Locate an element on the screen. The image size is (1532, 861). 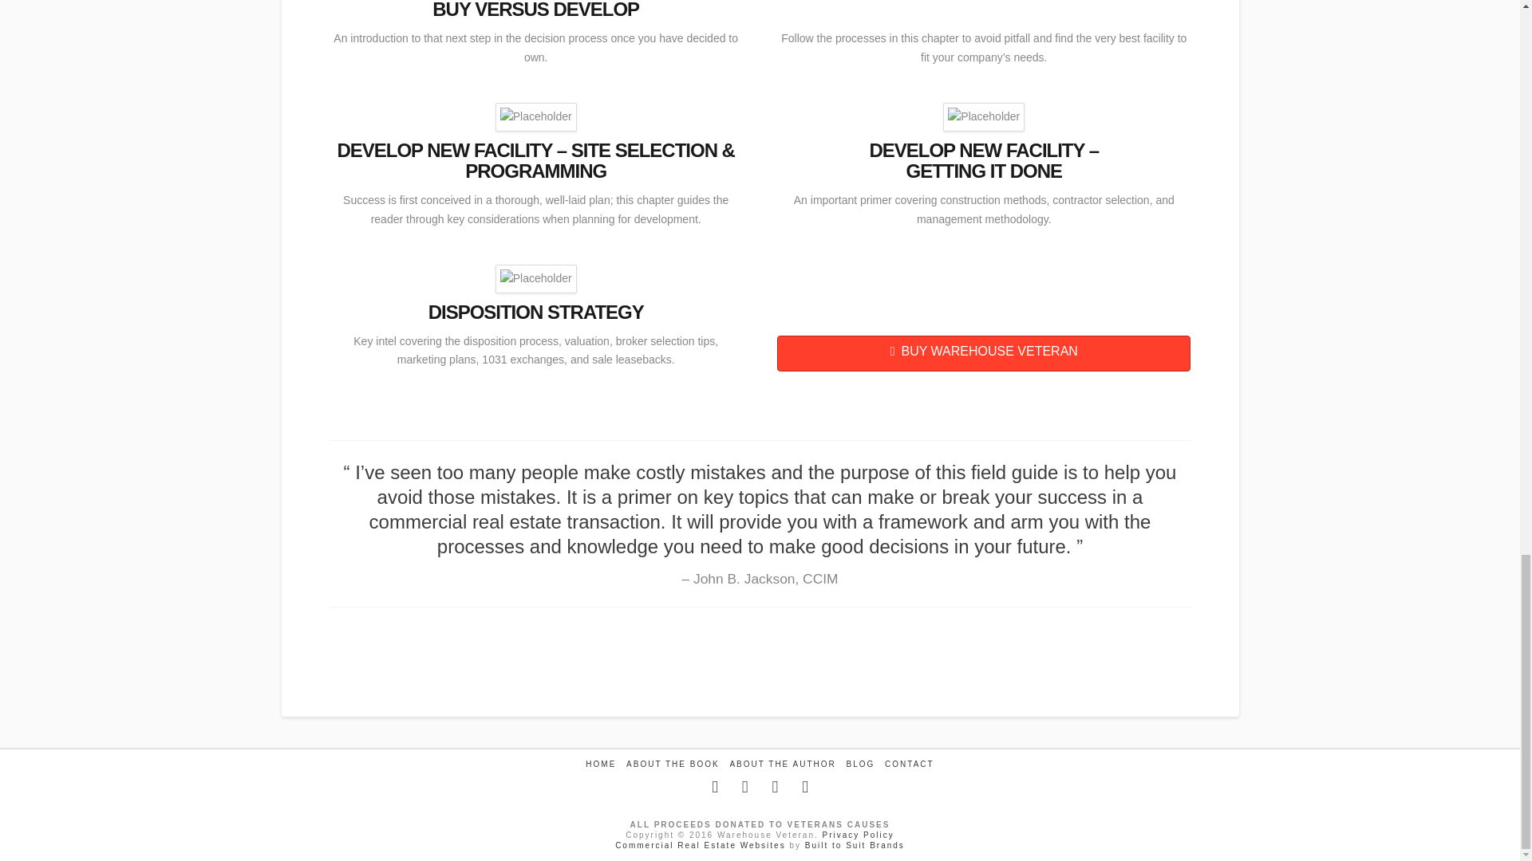
Built to Suit Brands is located at coordinates (855, 845).